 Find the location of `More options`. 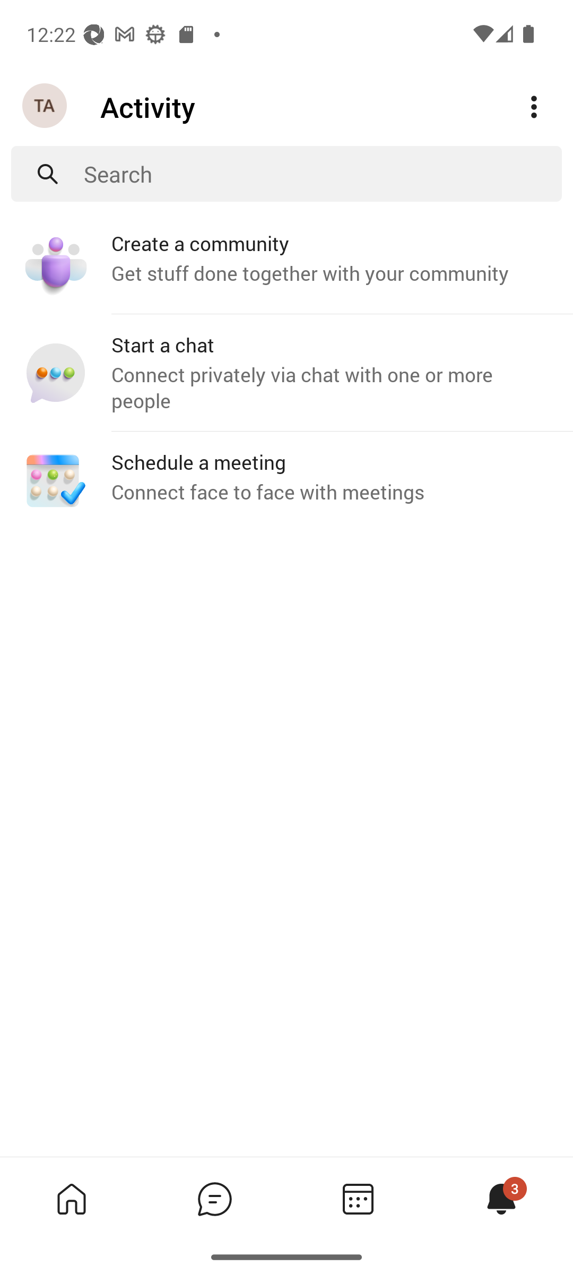

More options is located at coordinates (534, 107).